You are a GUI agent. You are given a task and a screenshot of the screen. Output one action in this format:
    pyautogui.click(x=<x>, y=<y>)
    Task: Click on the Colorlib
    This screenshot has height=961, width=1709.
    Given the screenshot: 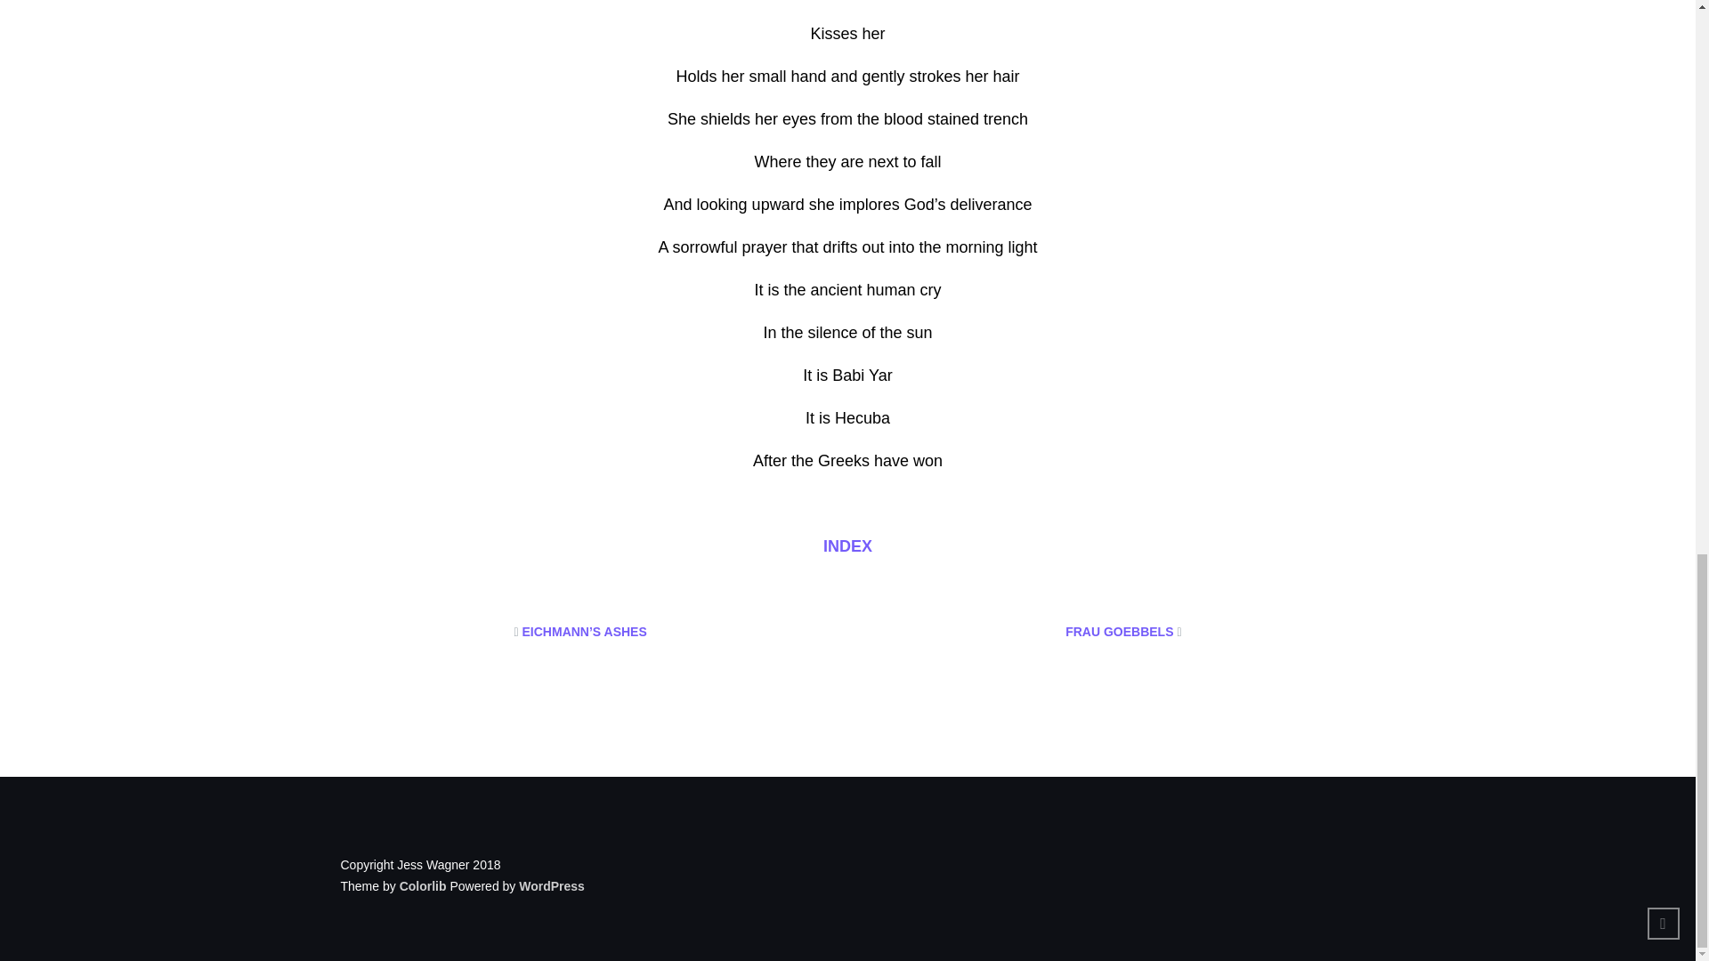 What is the action you would take?
    pyautogui.click(x=423, y=886)
    